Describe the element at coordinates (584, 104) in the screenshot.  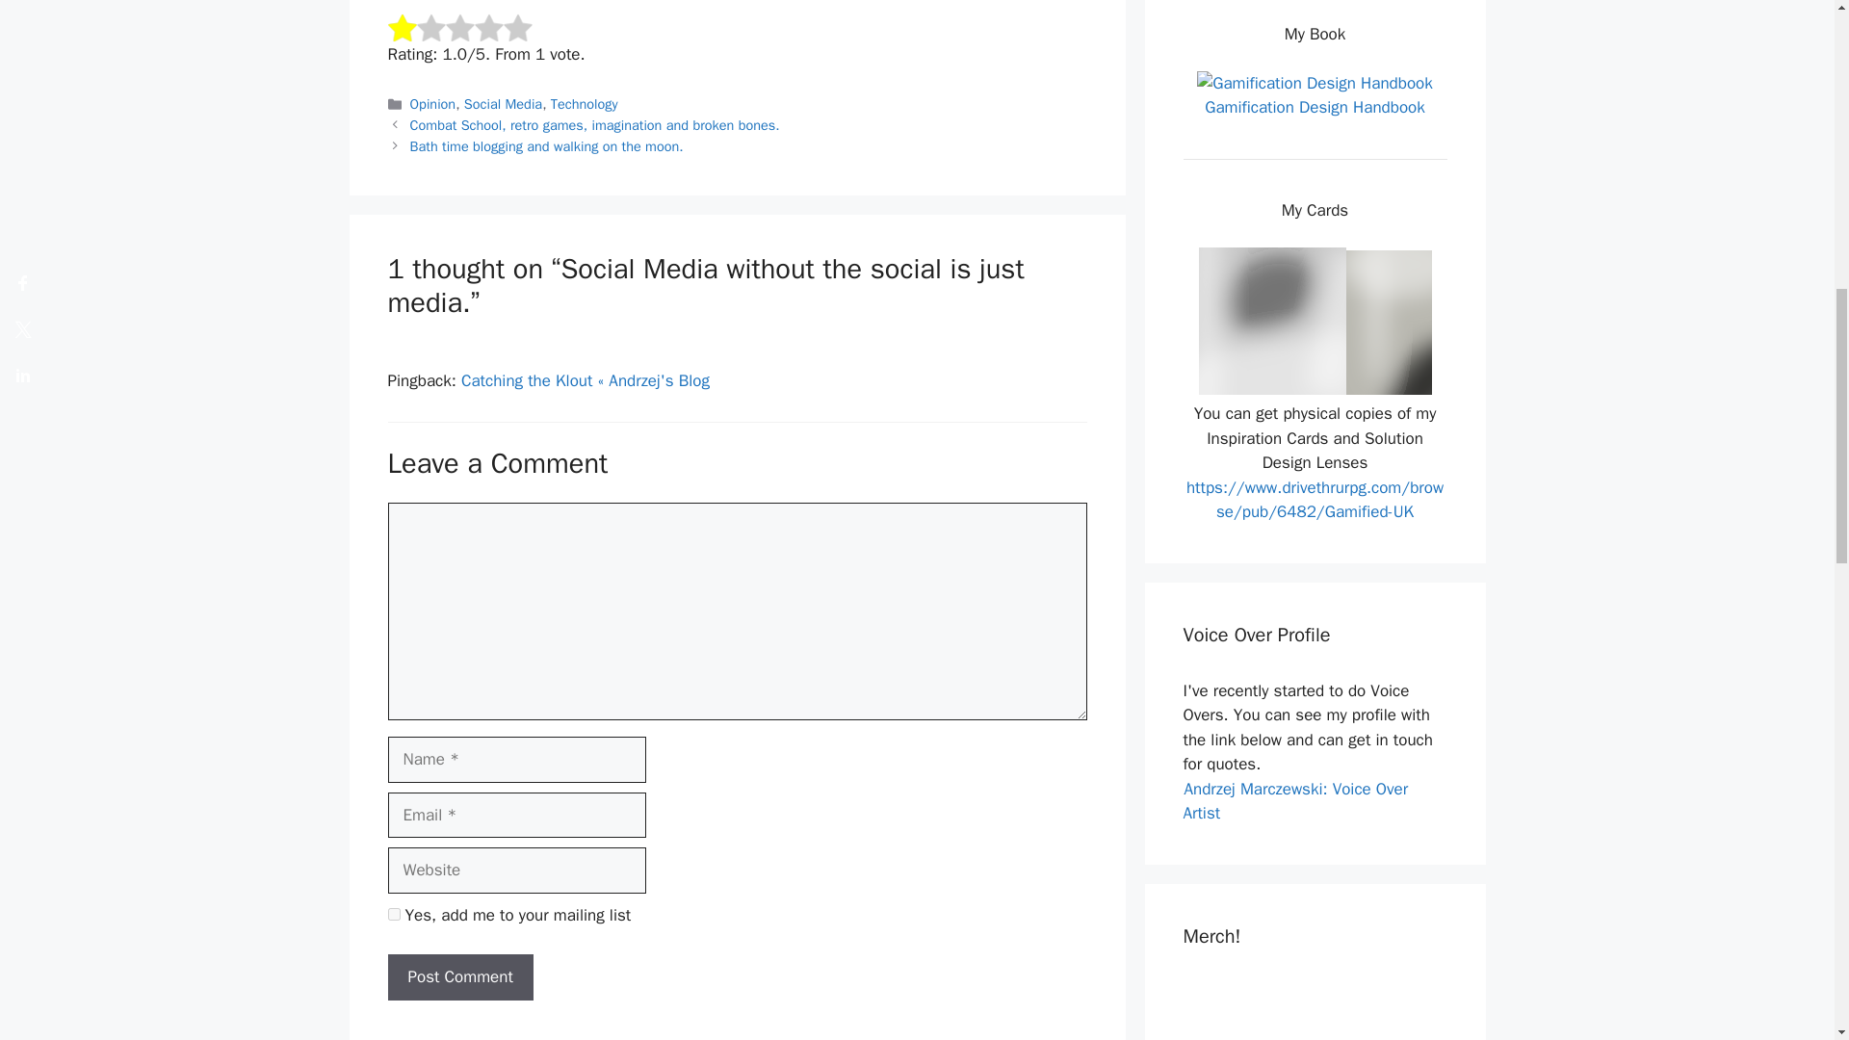
I see `Technology` at that location.